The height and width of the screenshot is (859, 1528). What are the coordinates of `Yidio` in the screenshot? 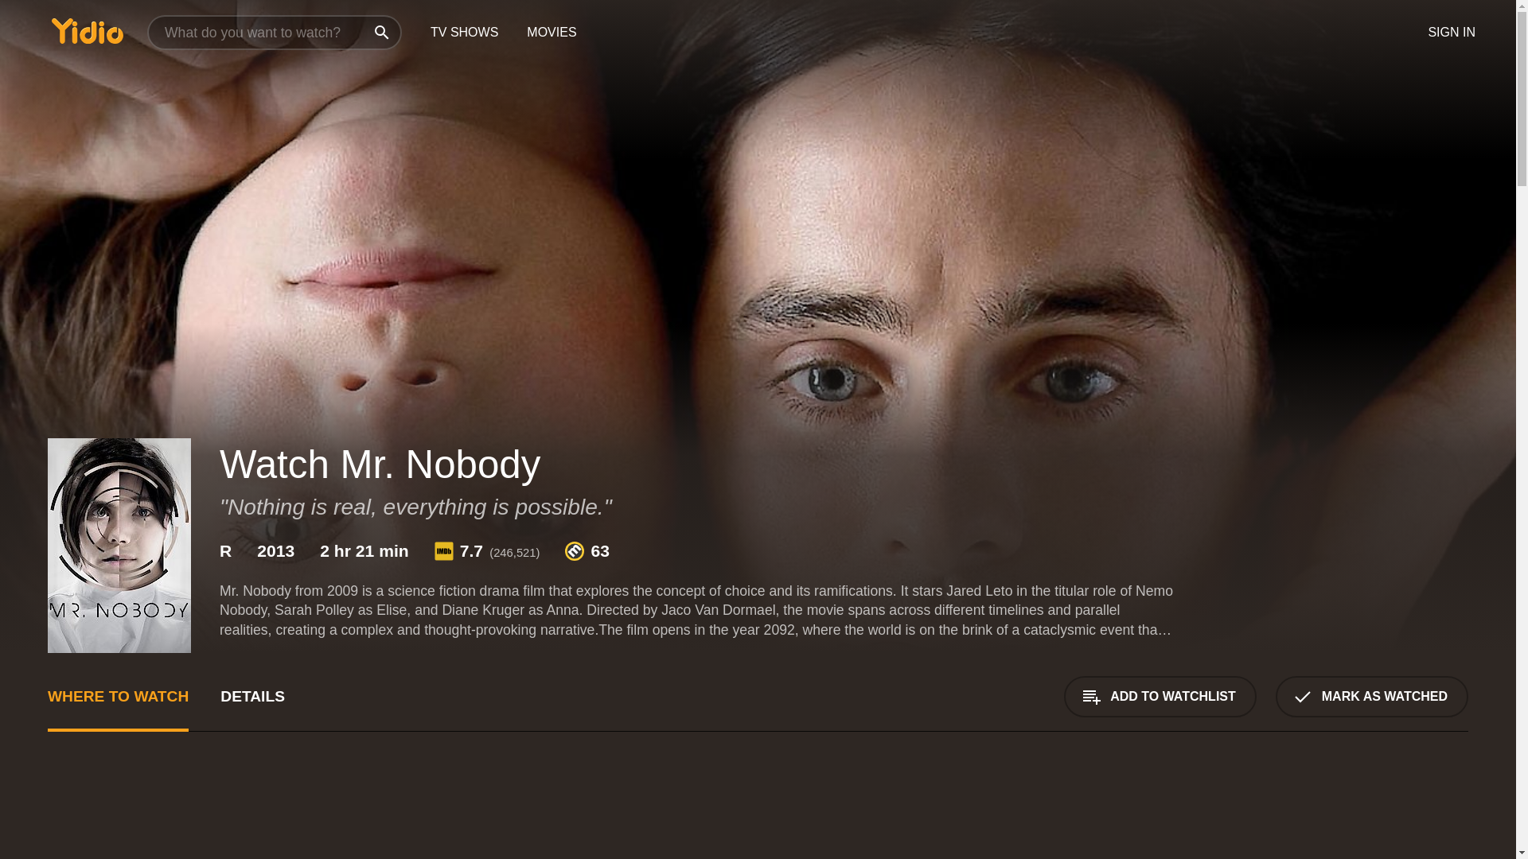 It's located at (87, 30).